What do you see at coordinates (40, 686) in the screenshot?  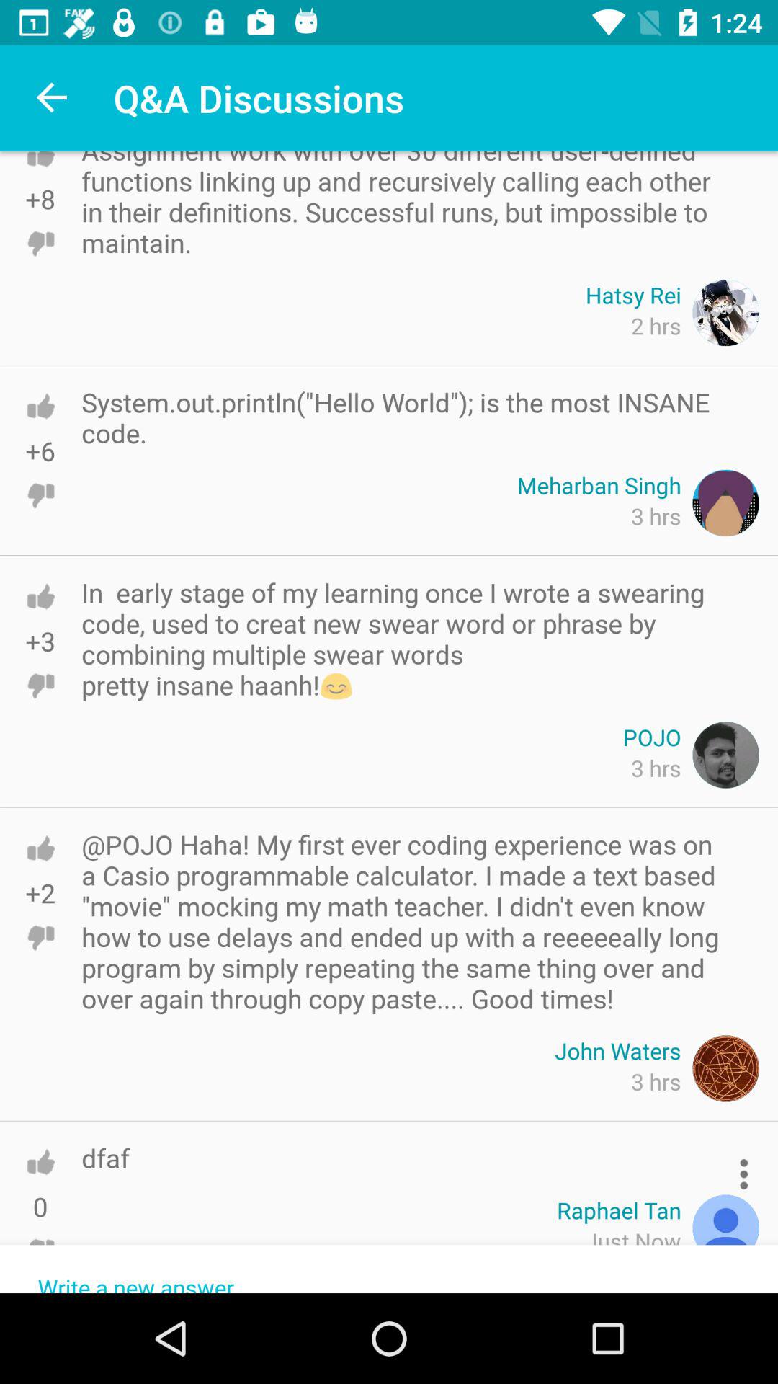 I see `click the unlike` at bounding box center [40, 686].